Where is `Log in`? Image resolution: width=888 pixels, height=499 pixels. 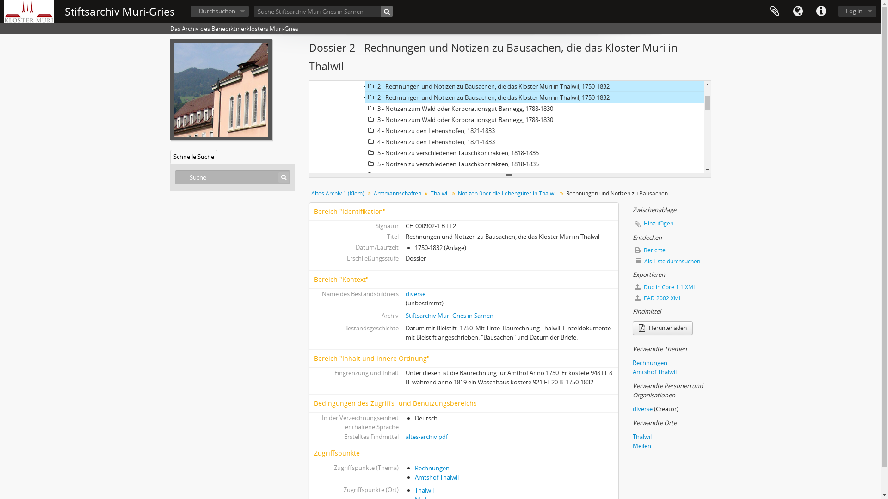 Log in is located at coordinates (857, 11).